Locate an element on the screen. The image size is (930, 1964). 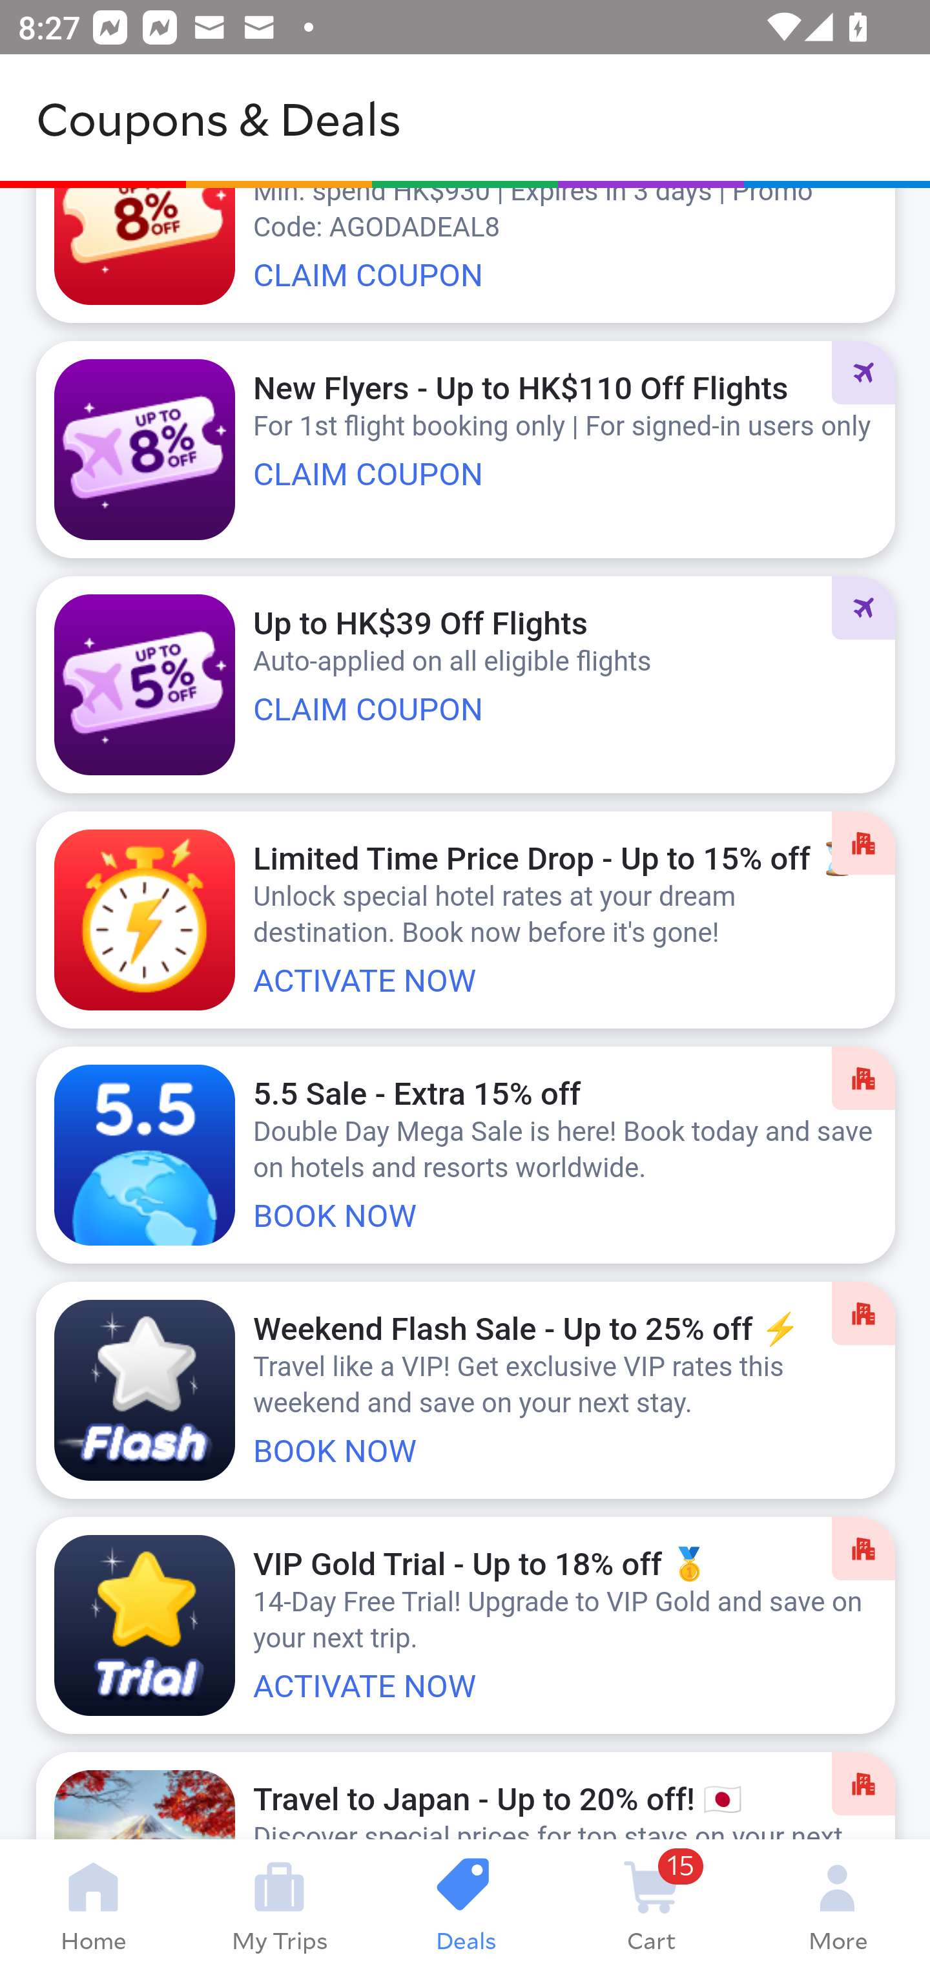
More is located at coordinates (837, 1902).